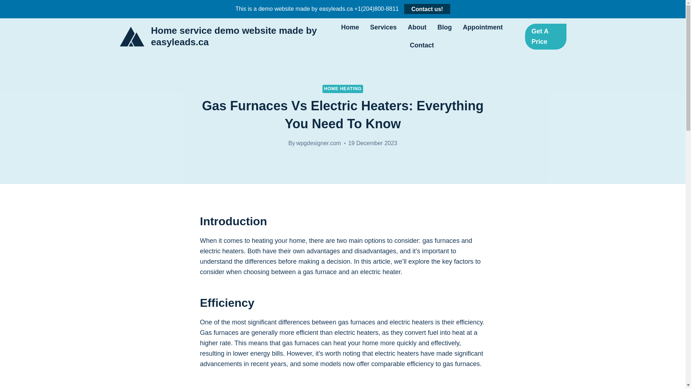  What do you see at coordinates (422, 45) in the screenshot?
I see `Contact` at bounding box center [422, 45].